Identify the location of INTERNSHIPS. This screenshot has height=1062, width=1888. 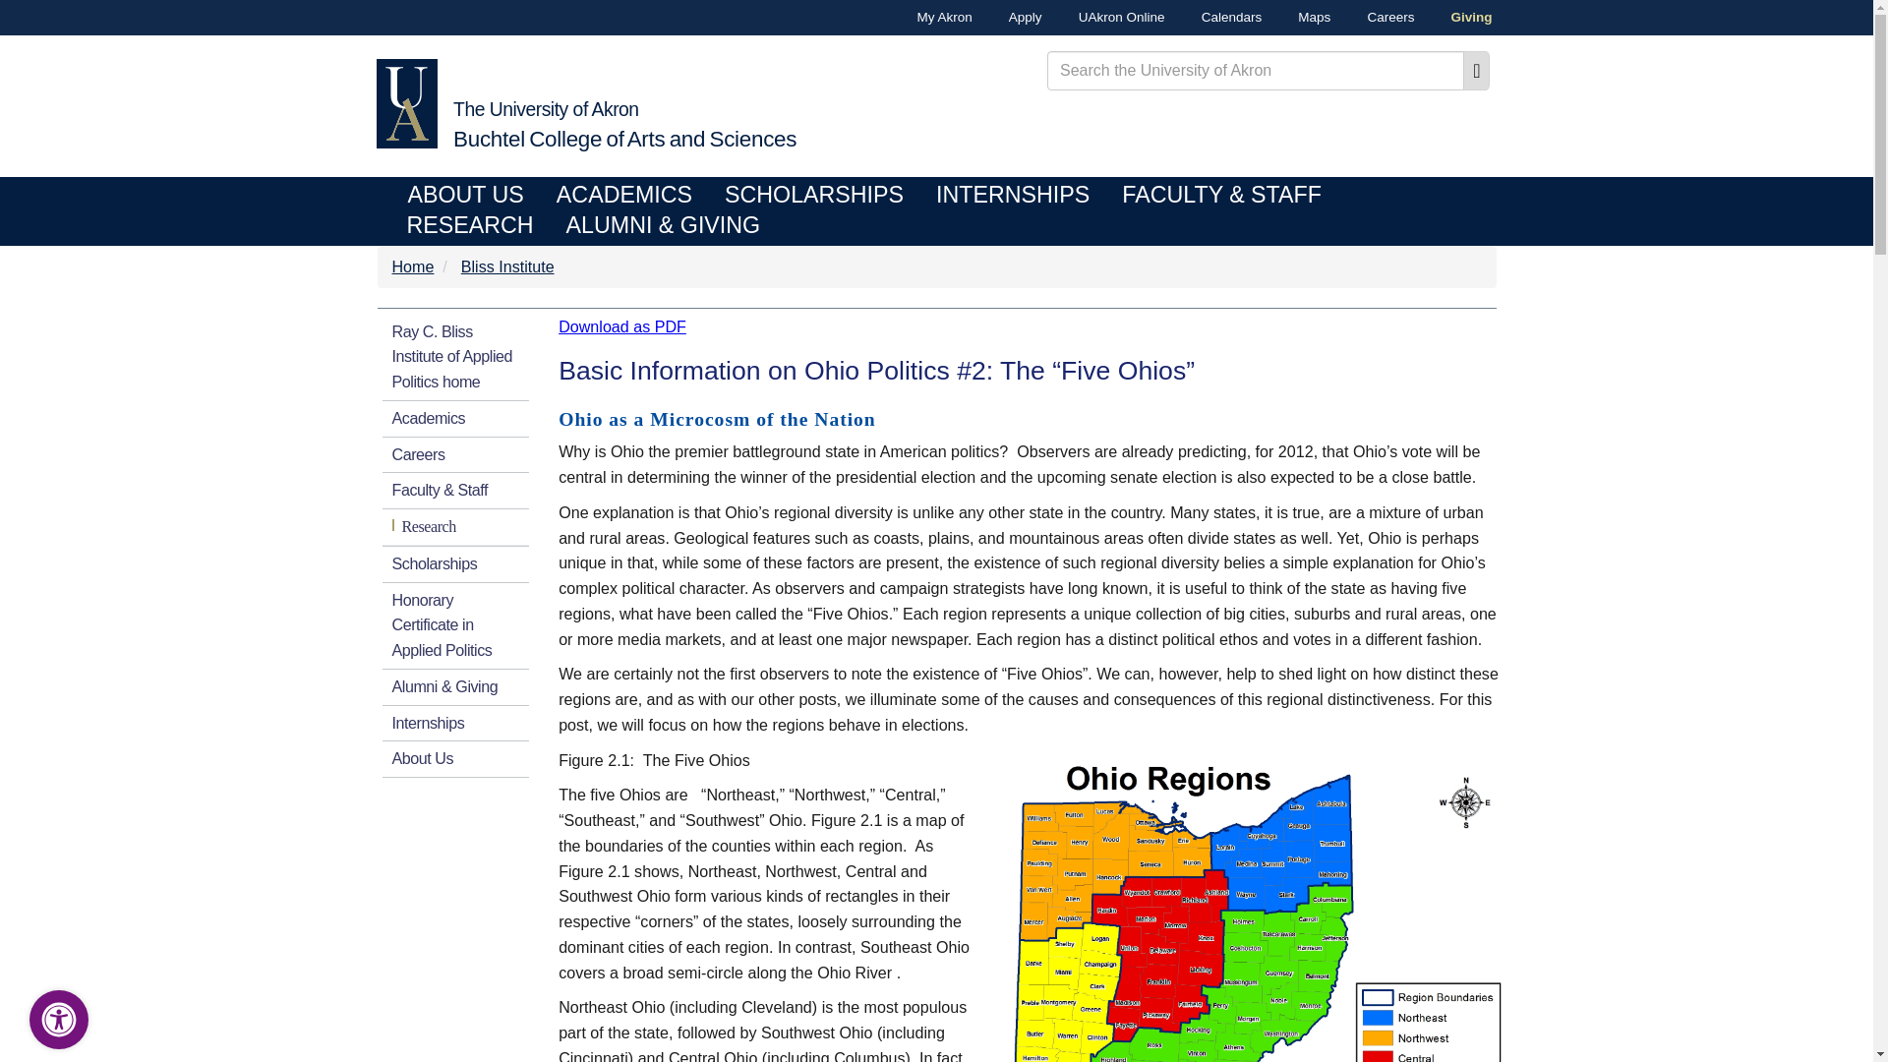
(1013, 195).